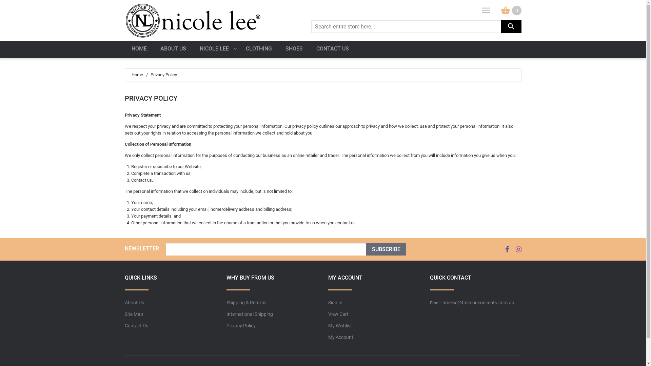 This screenshot has width=651, height=366. Describe the element at coordinates (340, 326) in the screenshot. I see `My Wishlist` at that location.